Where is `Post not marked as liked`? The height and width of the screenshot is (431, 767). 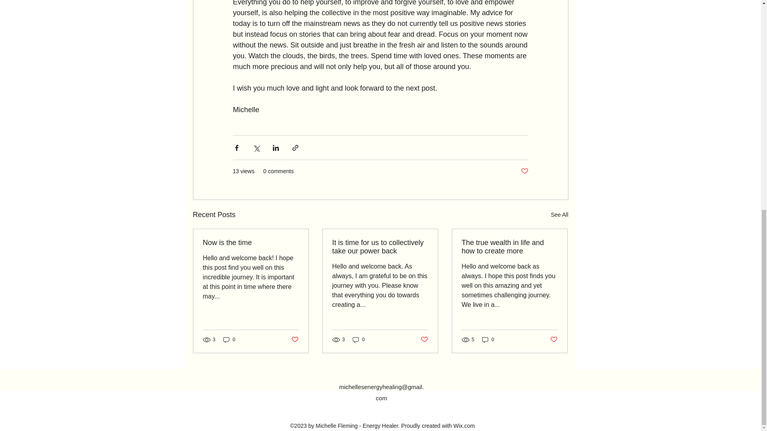
Post not marked as liked is located at coordinates (294, 339).